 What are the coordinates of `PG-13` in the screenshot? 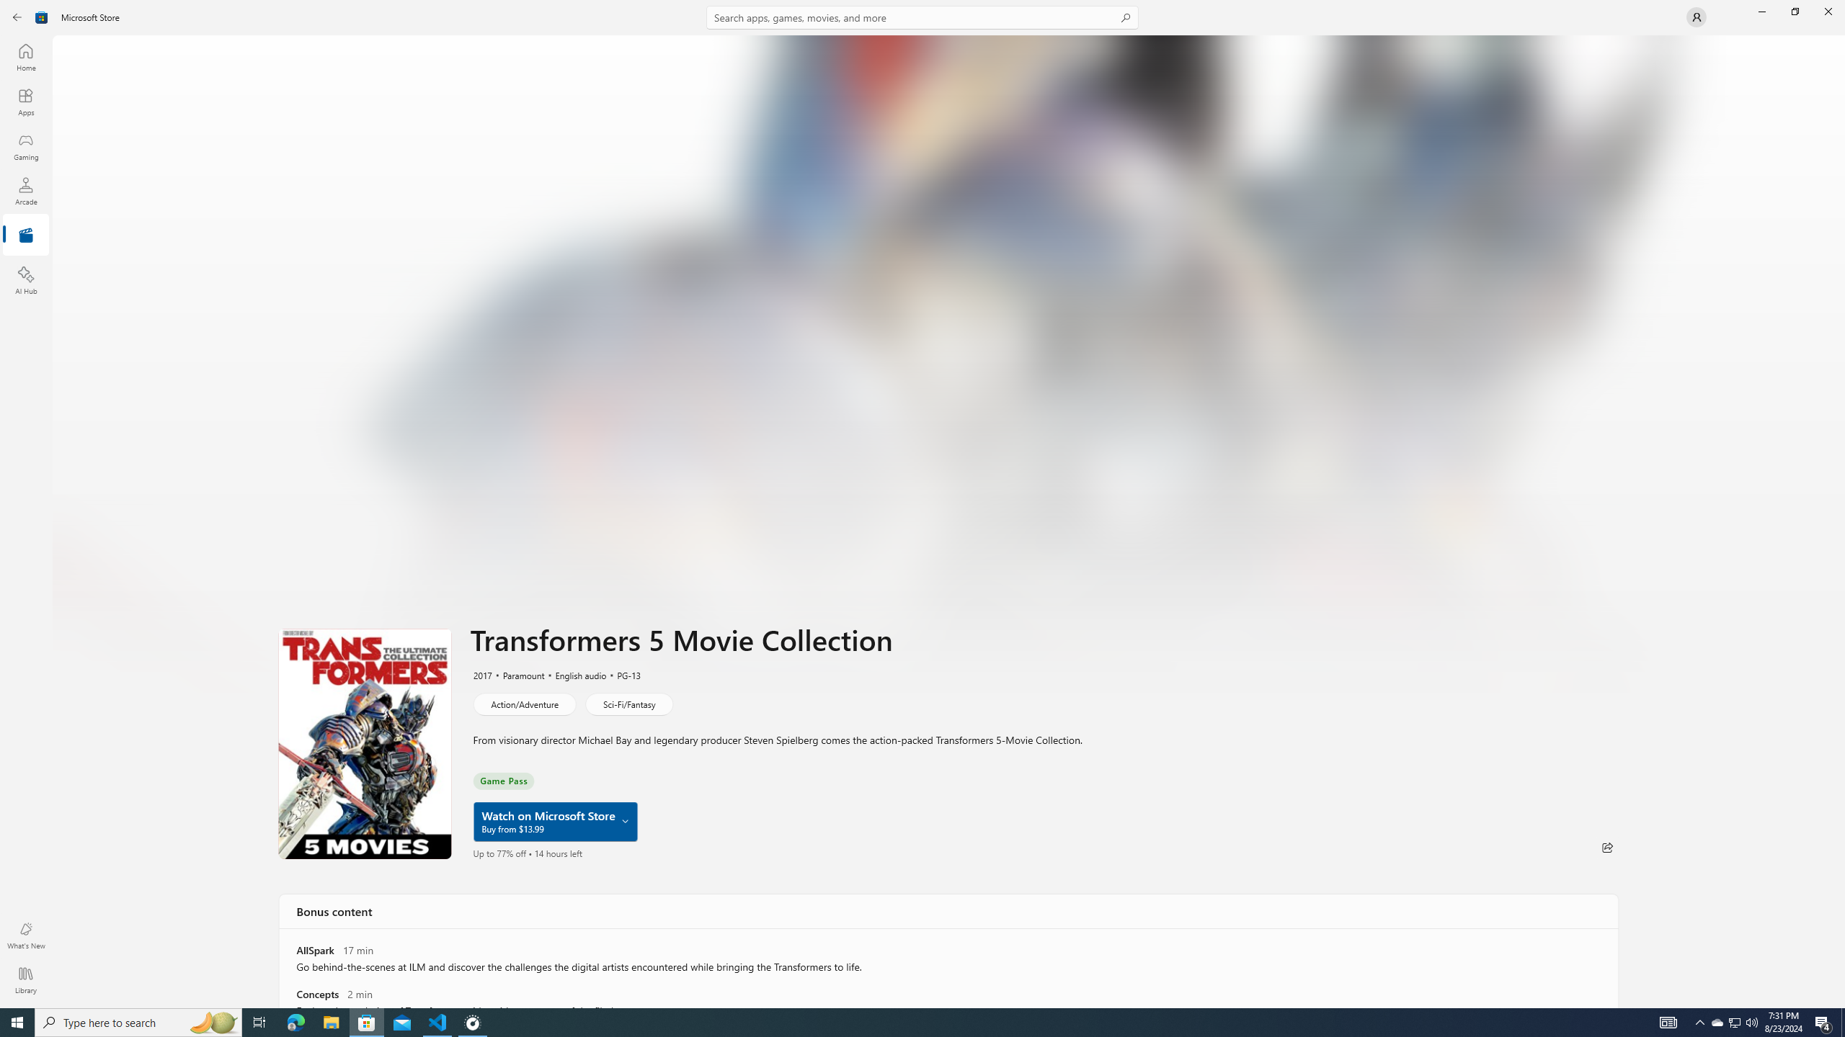 It's located at (621, 675).